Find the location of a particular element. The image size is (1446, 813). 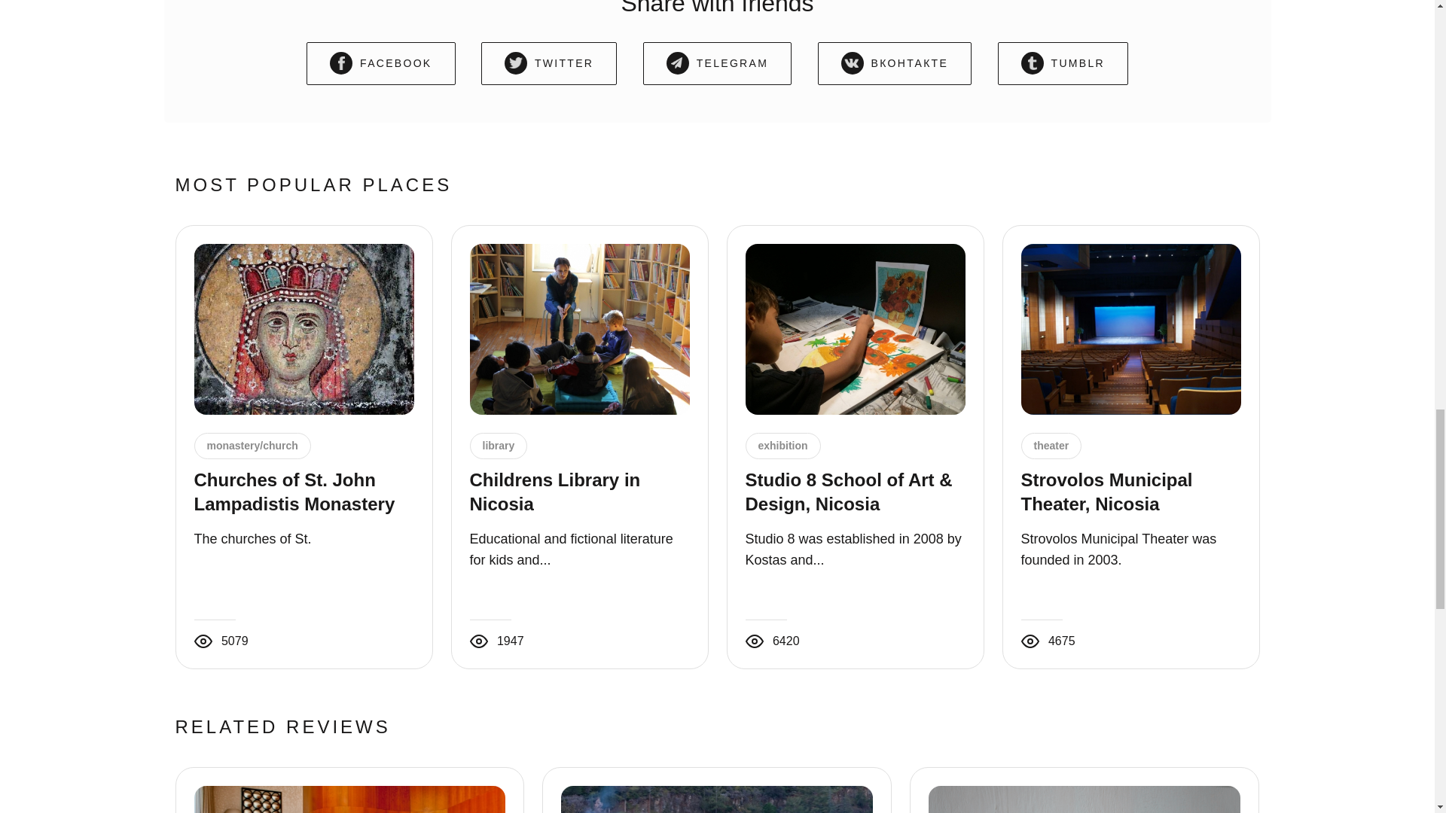

TUMBLR is located at coordinates (1062, 63).